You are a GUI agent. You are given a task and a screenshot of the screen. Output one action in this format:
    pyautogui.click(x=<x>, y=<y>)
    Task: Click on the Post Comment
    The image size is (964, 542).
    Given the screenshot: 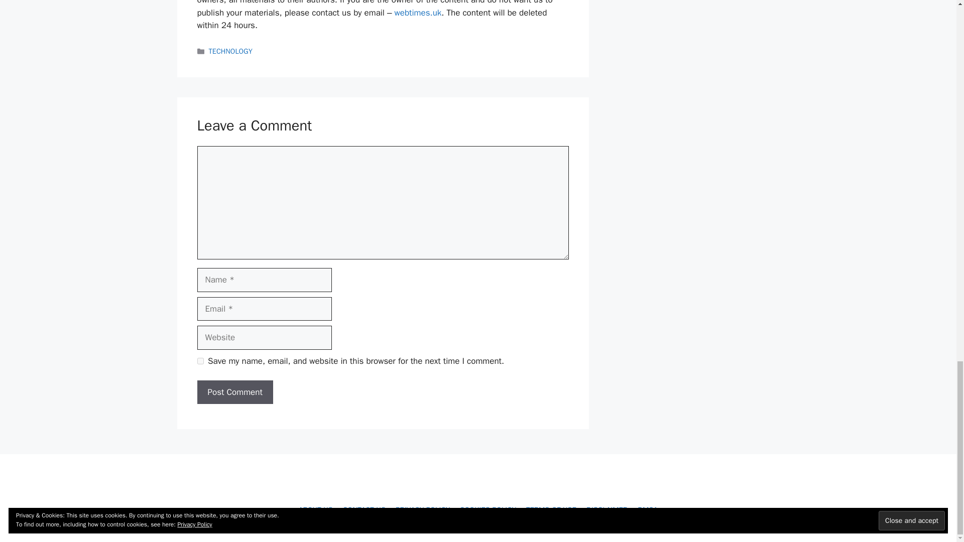 What is the action you would take?
    pyautogui.click(x=234, y=392)
    